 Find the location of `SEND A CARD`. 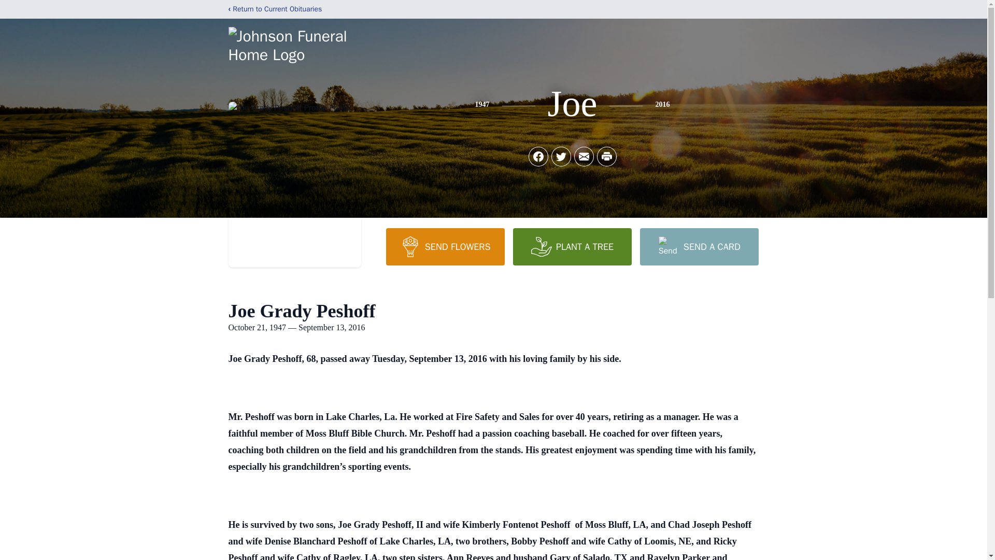

SEND A CARD is located at coordinates (699, 246).